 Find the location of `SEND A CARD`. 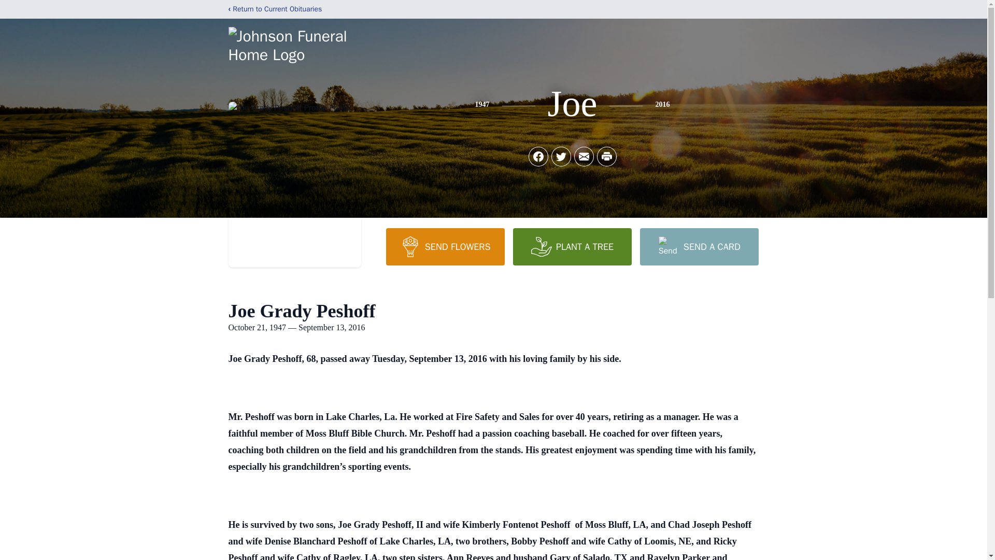

SEND A CARD is located at coordinates (699, 246).